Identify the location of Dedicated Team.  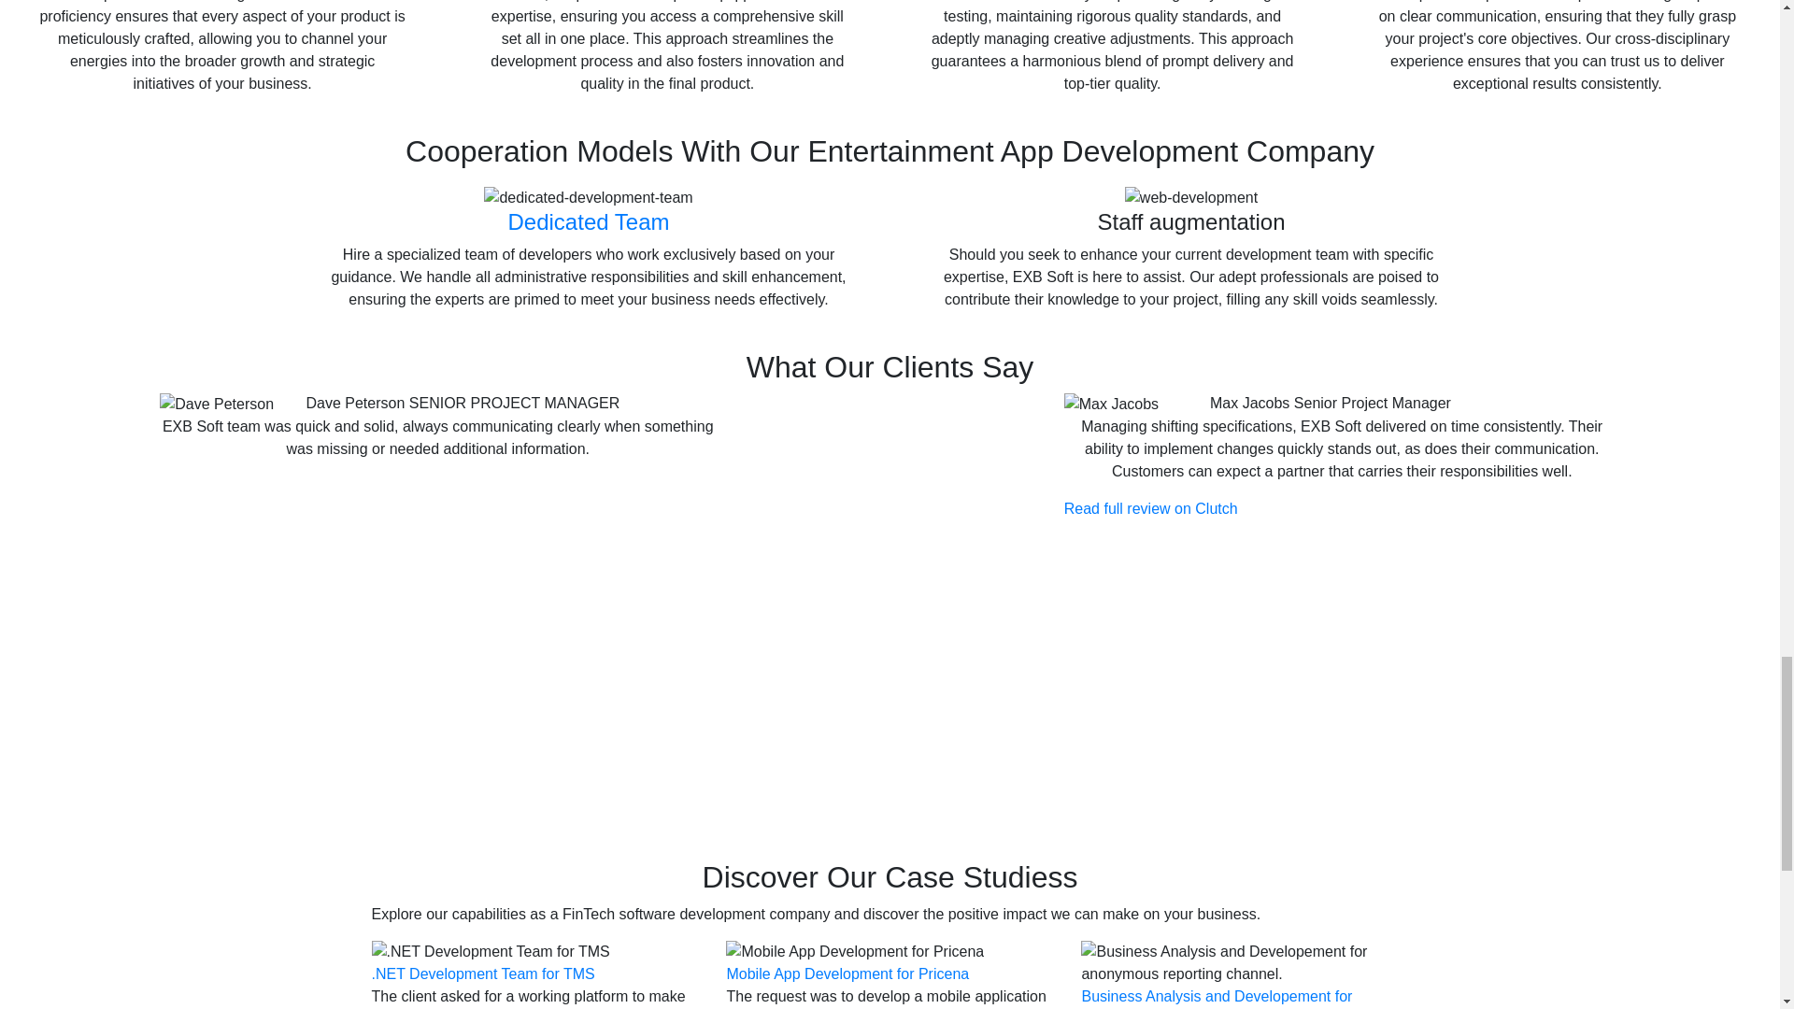
(589, 220).